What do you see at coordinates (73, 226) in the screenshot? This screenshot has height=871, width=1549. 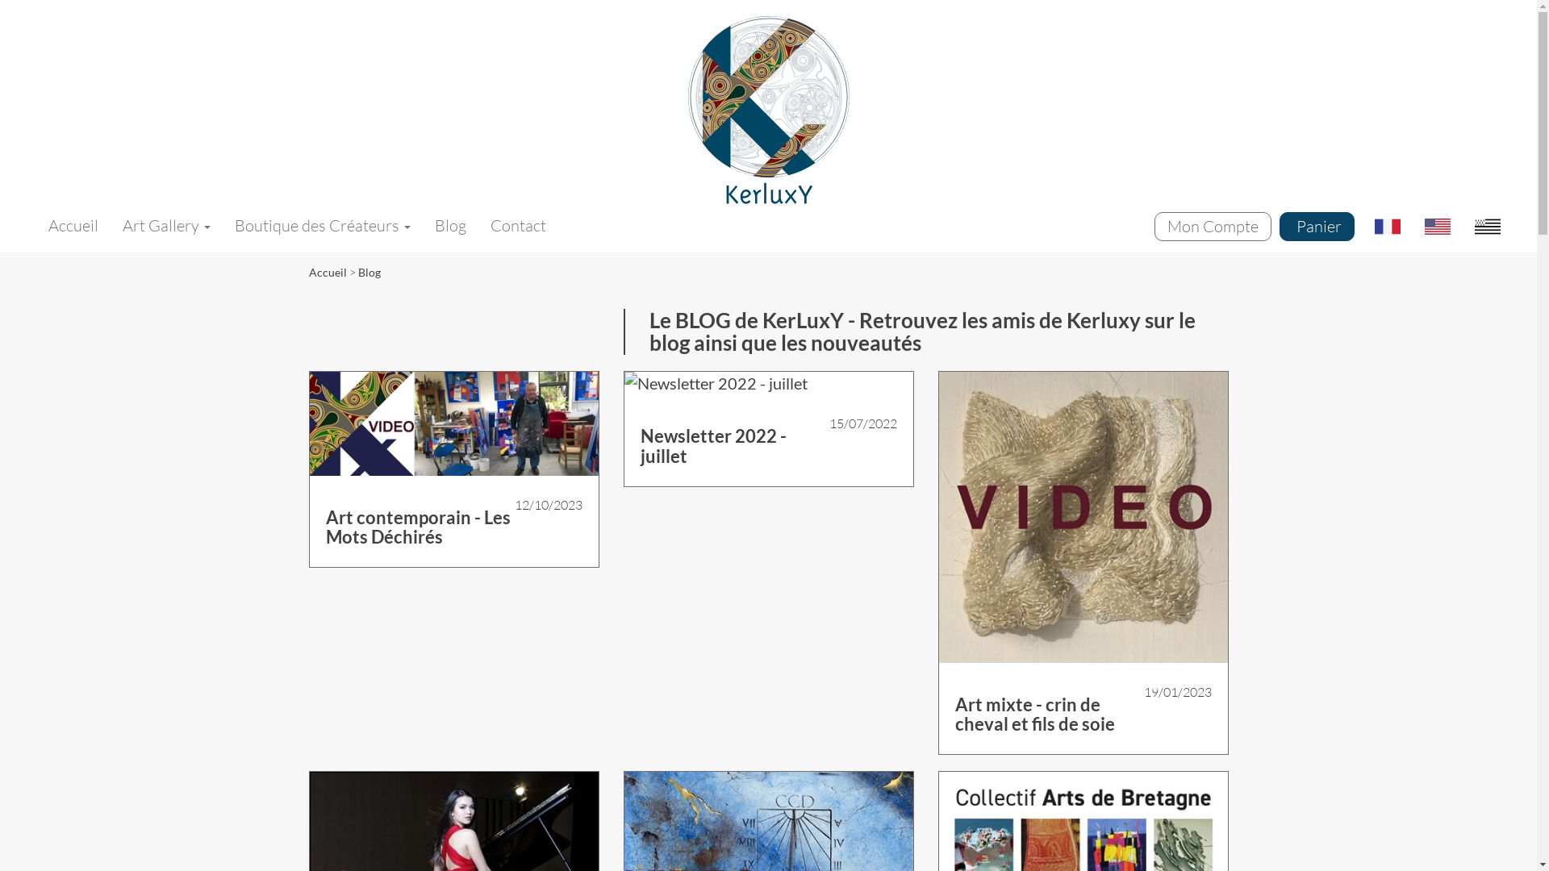 I see `Accueil` at bounding box center [73, 226].